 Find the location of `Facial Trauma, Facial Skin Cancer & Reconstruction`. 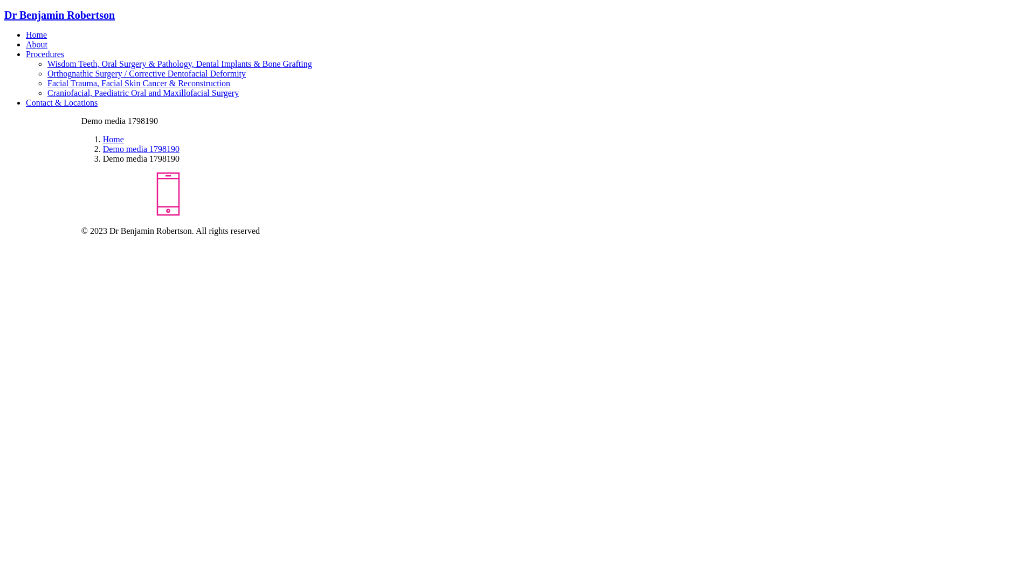

Facial Trauma, Facial Skin Cancer & Reconstruction is located at coordinates (139, 83).